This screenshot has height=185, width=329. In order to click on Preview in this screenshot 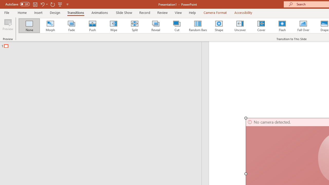, I will do `click(8, 26)`.